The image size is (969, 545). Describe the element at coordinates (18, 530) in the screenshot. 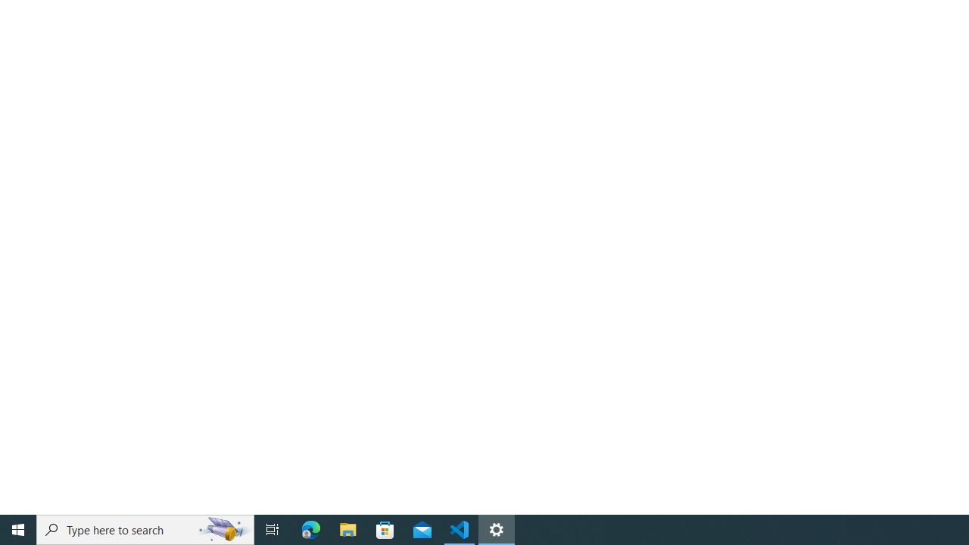

I see `Start` at that location.